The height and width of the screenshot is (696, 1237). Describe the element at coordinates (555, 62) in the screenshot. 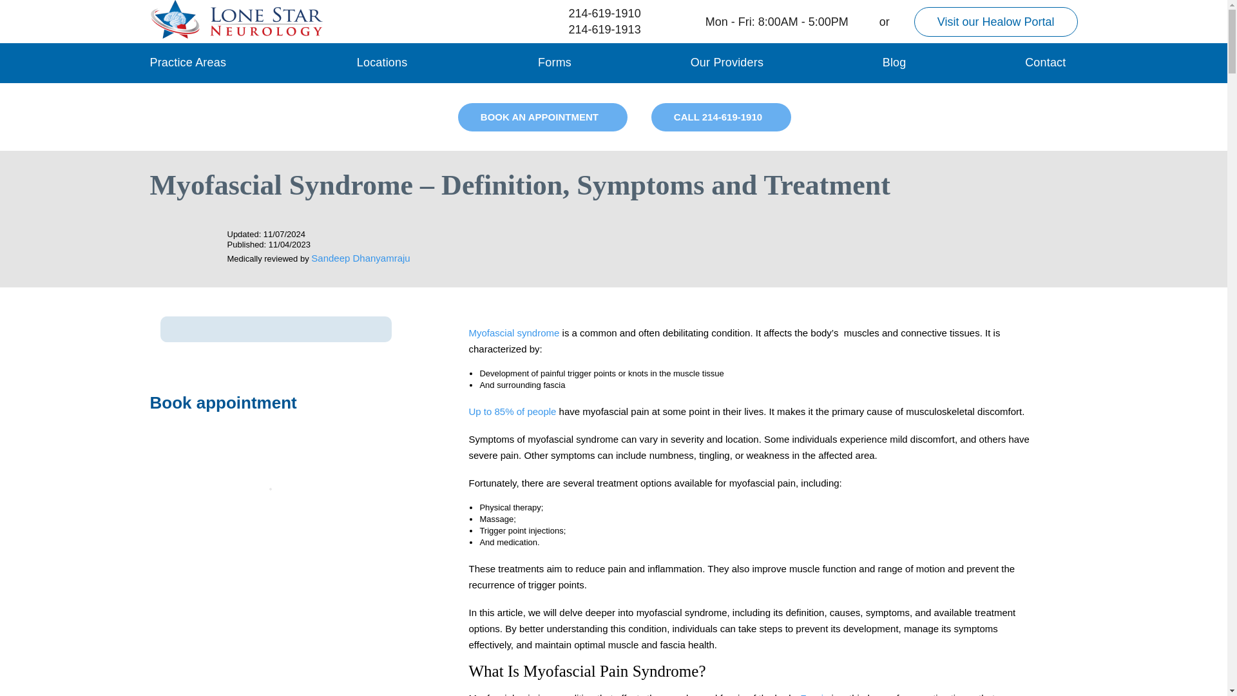

I see `Forms` at that location.